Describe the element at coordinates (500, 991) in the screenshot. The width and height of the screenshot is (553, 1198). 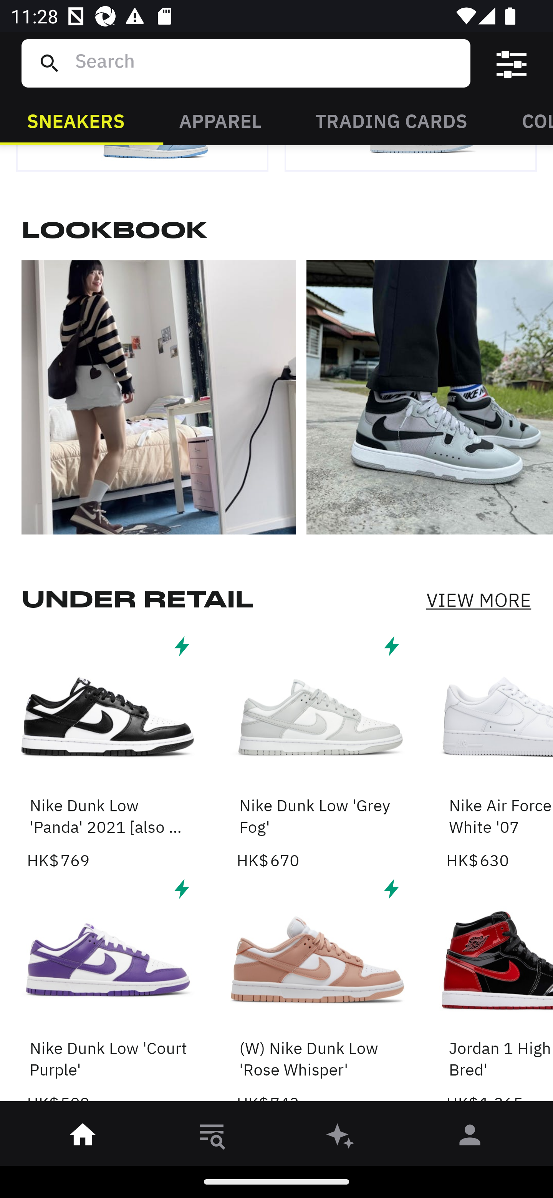
I see `Jordan 1 High 'Patent Bred' HK$ 1,365` at that location.